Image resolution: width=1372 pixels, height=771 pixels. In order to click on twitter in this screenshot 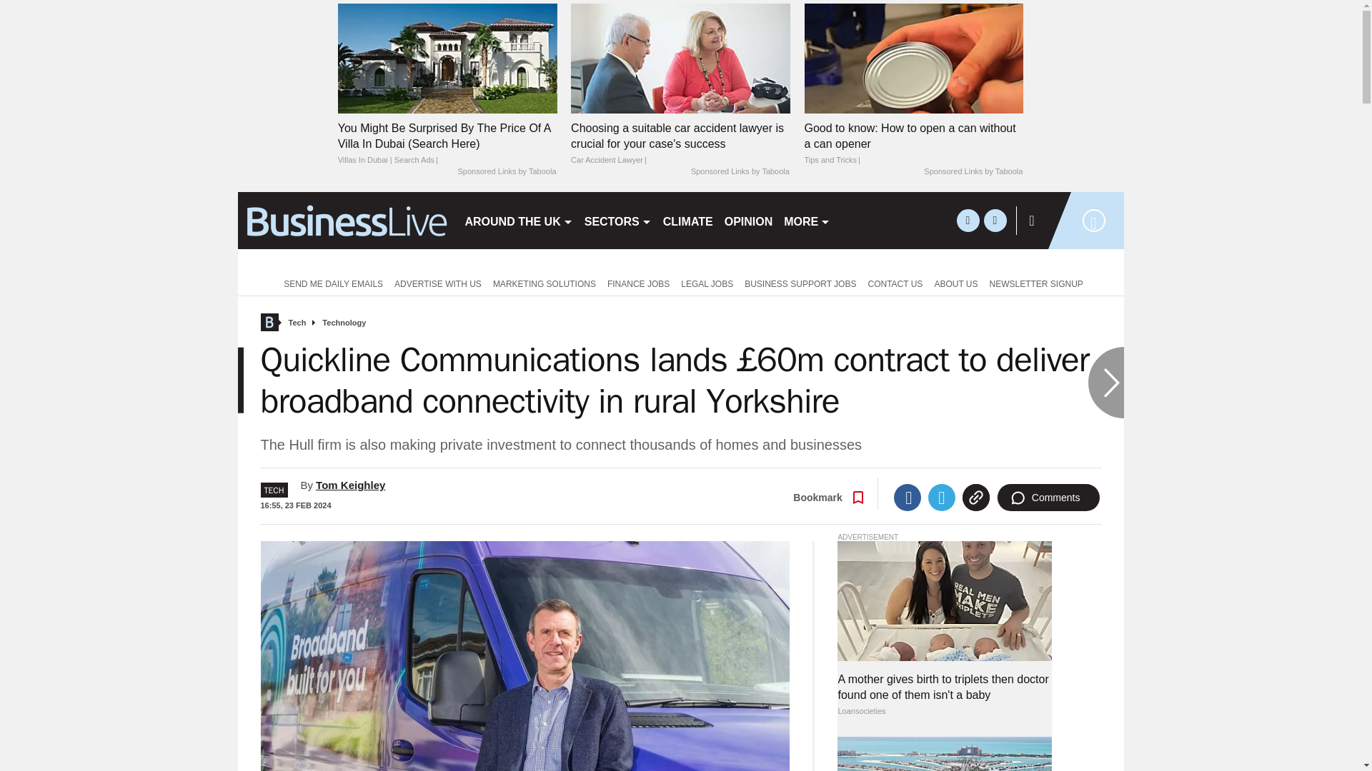, I will do `click(968, 220)`.